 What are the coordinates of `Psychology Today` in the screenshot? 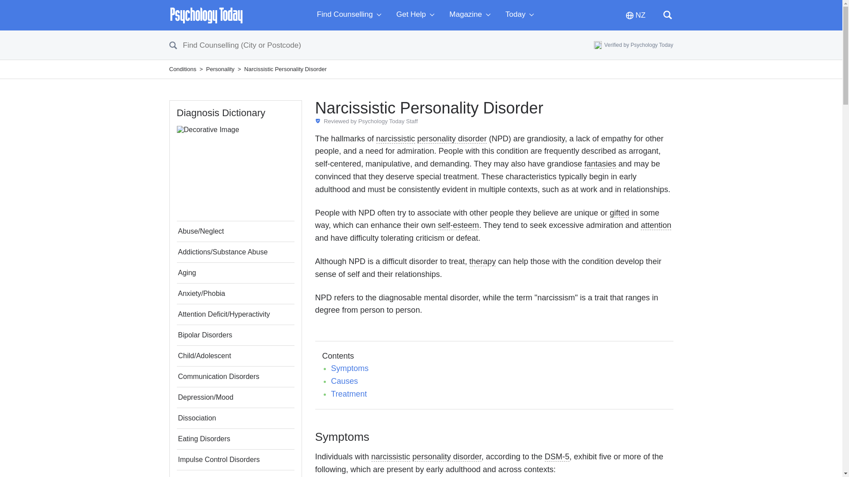 It's located at (206, 15).